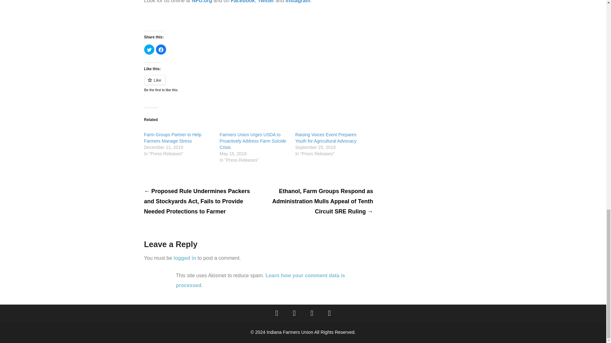 The image size is (611, 343). I want to click on Indiana Farmers Union on Youtube, so click(329, 313).